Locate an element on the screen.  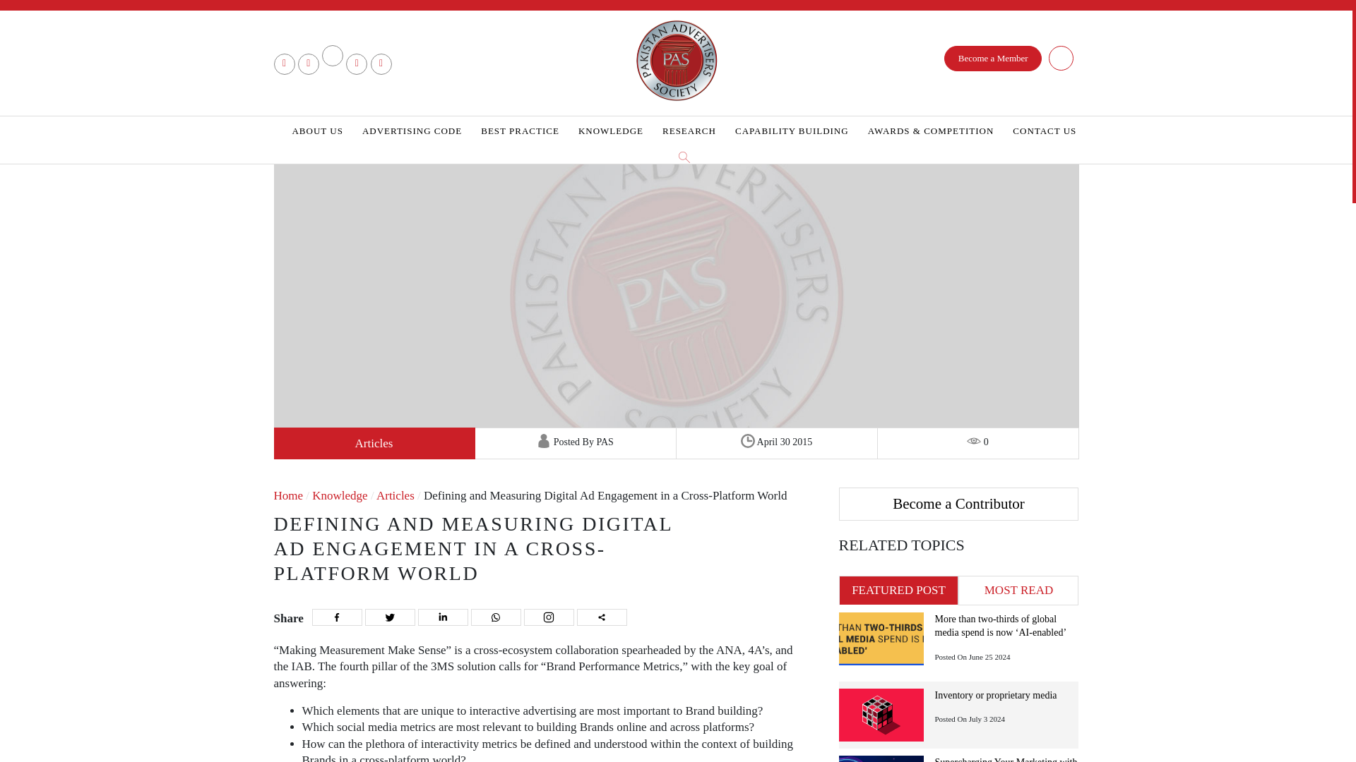
ABOUT US is located at coordinates (316, 131).